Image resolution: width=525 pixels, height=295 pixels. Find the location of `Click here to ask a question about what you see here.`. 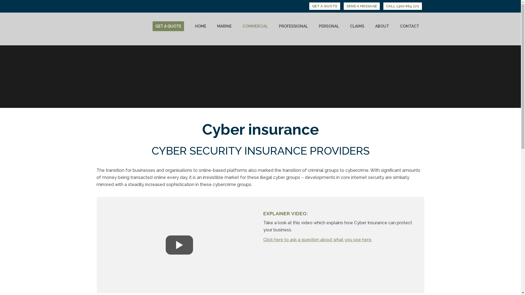

Click here to ask a question about what you see here. is located at coordinates (317, 240).